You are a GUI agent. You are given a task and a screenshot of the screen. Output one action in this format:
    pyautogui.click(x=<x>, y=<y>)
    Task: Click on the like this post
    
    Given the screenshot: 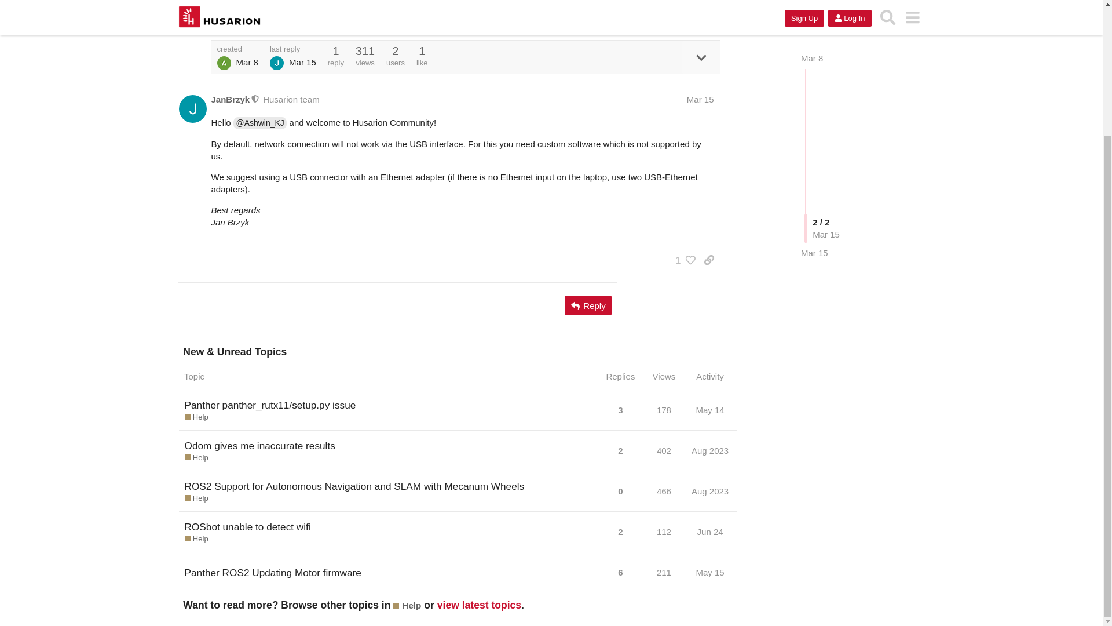 What is the action you would take?
    pyautogui.click(x=685, y=19)
    